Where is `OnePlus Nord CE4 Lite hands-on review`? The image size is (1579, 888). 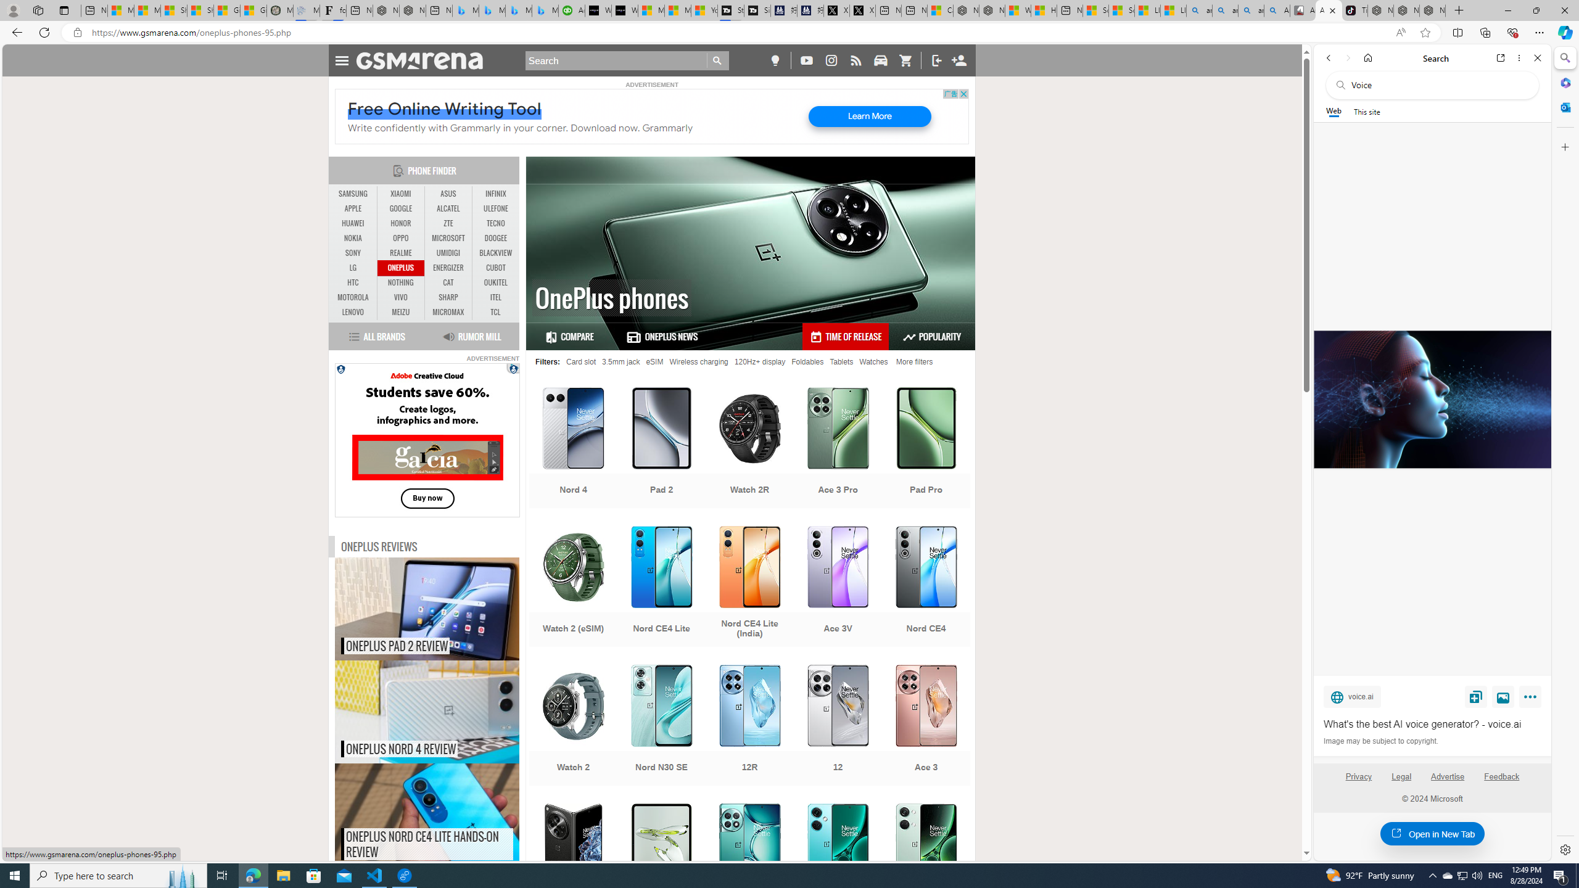 OnePlus Nord CE4 Lite hands-on review is located at coordinates (453, 815).